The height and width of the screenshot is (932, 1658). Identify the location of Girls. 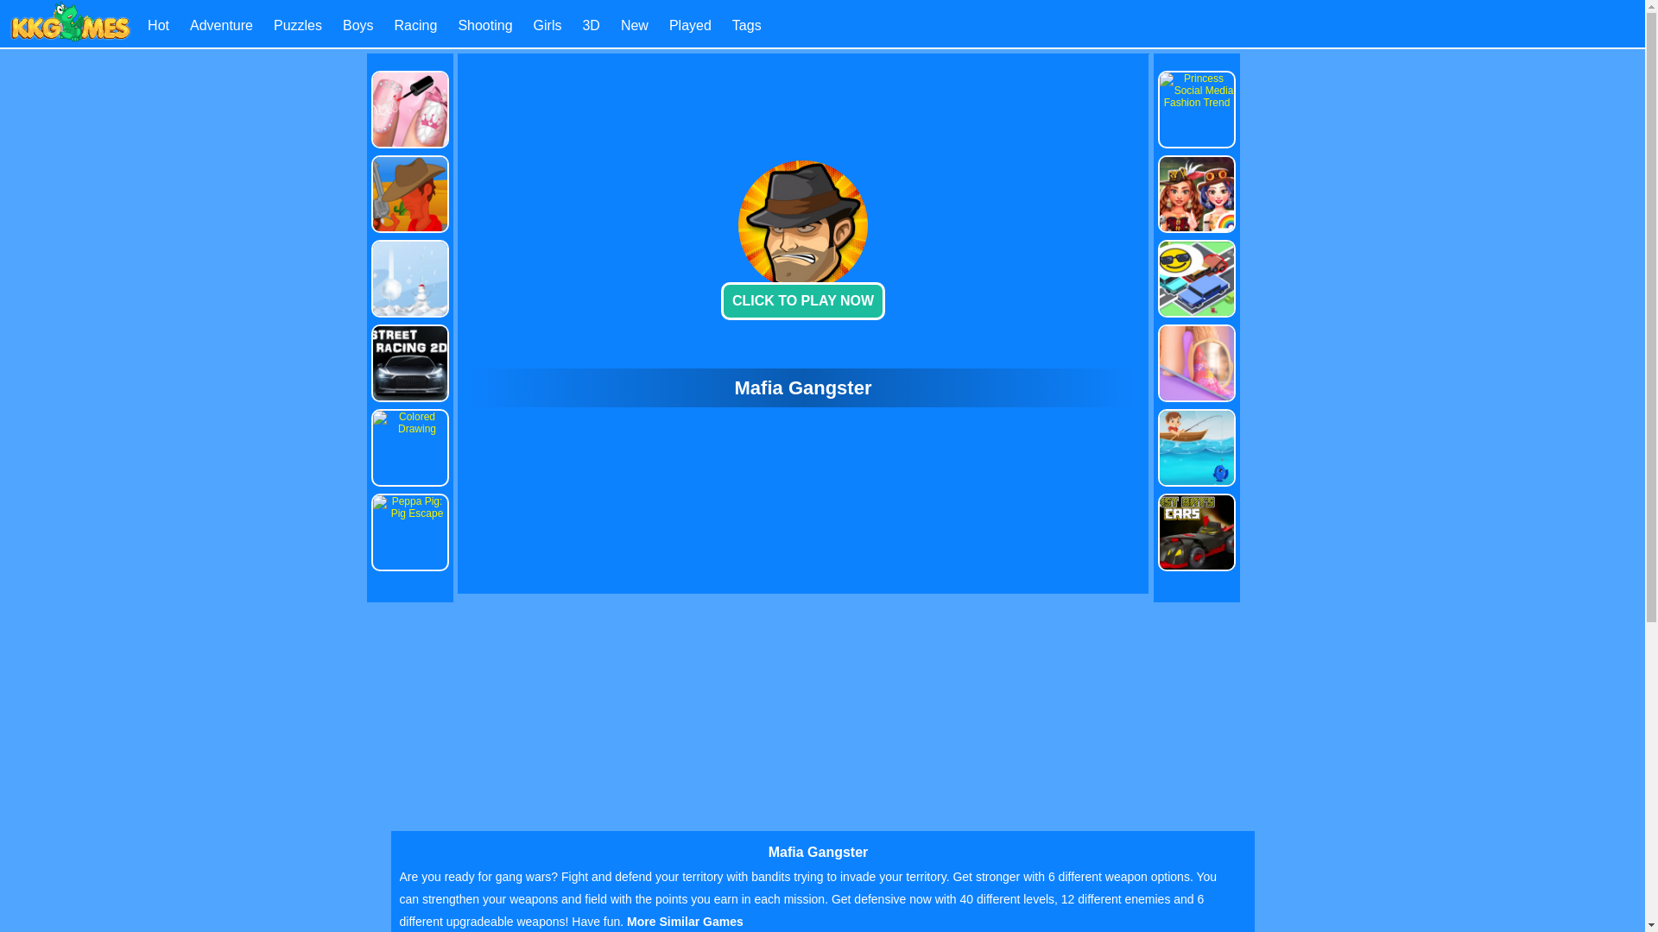
(547, 24).